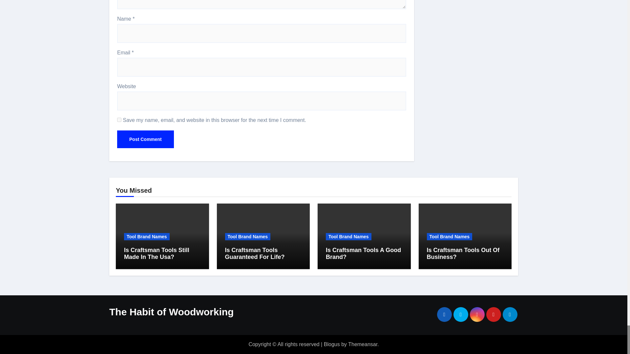 This screenshot has height=354, width=630. I want to click on Post Comment, so click(145, 139).